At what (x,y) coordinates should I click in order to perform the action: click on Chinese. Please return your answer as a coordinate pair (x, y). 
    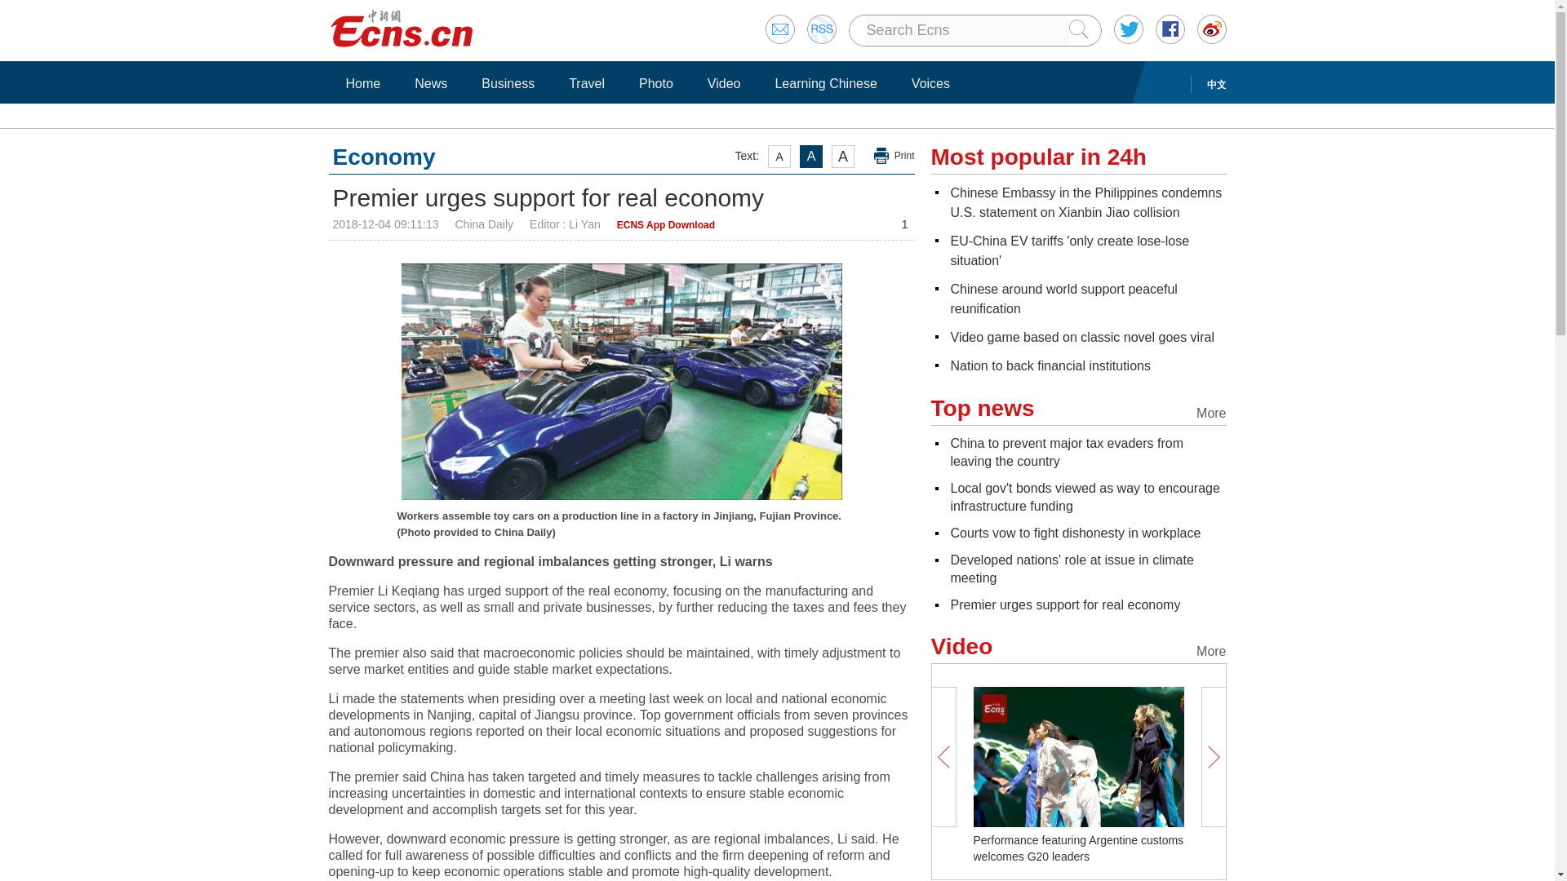
    Looking at the image, I should click on (1085, 202).